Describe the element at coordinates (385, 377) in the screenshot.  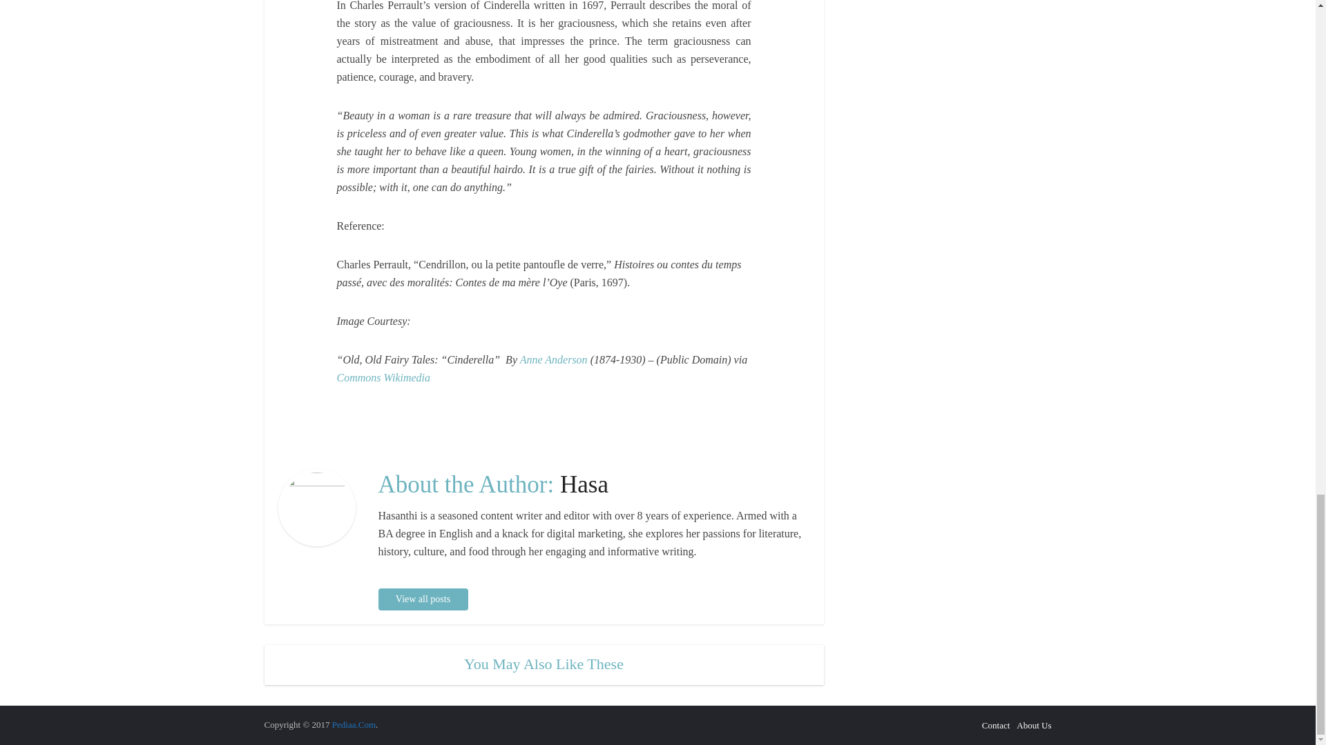
I see `Commons Wikimedia ` at that location.